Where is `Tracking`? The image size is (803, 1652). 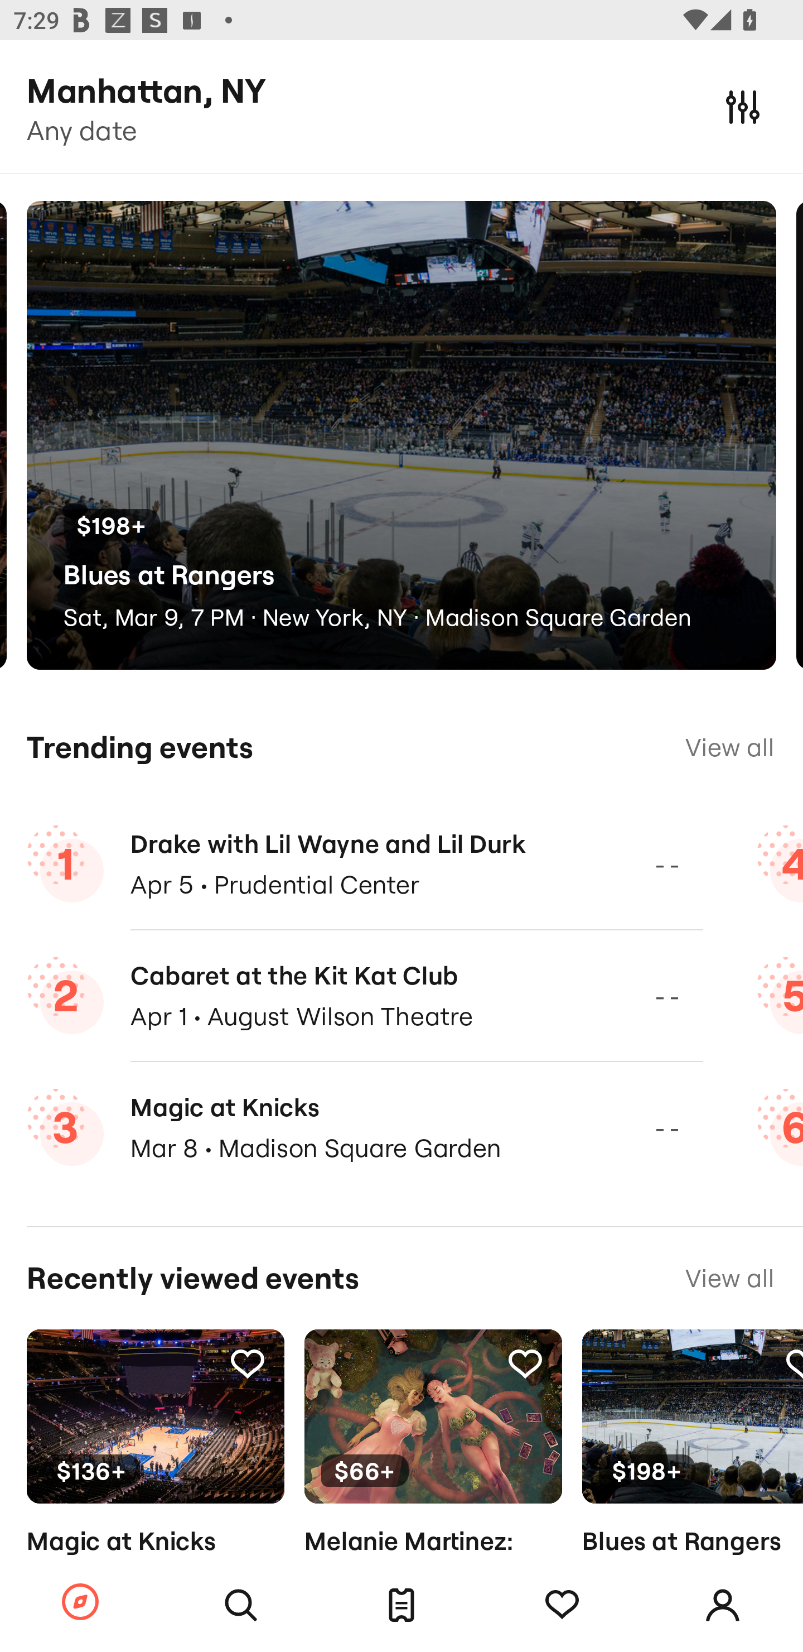 Tracking is located at coordinates (525, 1363).